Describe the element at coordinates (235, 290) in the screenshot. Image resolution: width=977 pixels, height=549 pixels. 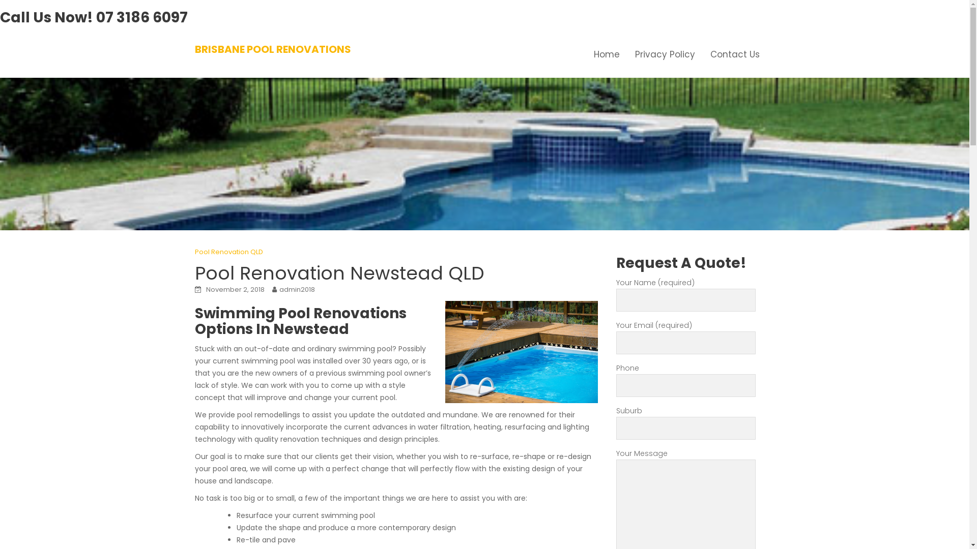
I see `November 2, 2018` at that location.